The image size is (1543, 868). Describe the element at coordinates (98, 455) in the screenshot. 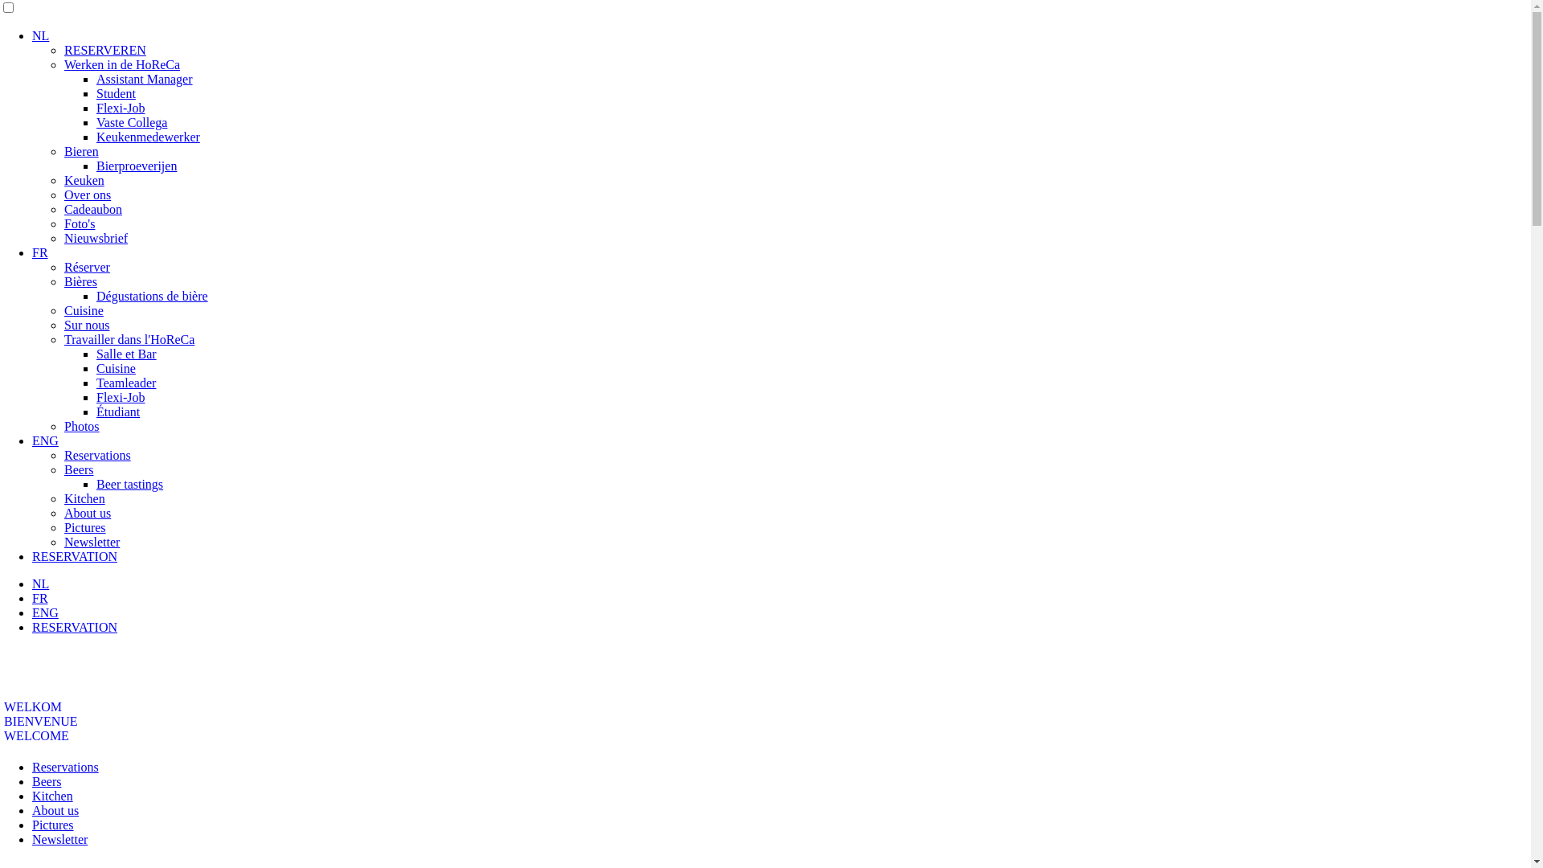

I see `Reservations` at that location.